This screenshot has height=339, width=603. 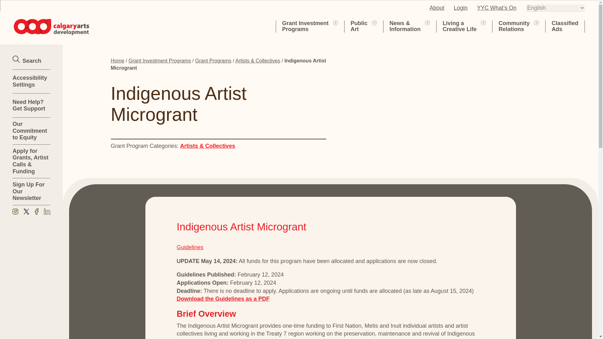 What do you see at coordinates (305, 26) in the screenshot?
I see `Login` at bounding box center [305, 26].